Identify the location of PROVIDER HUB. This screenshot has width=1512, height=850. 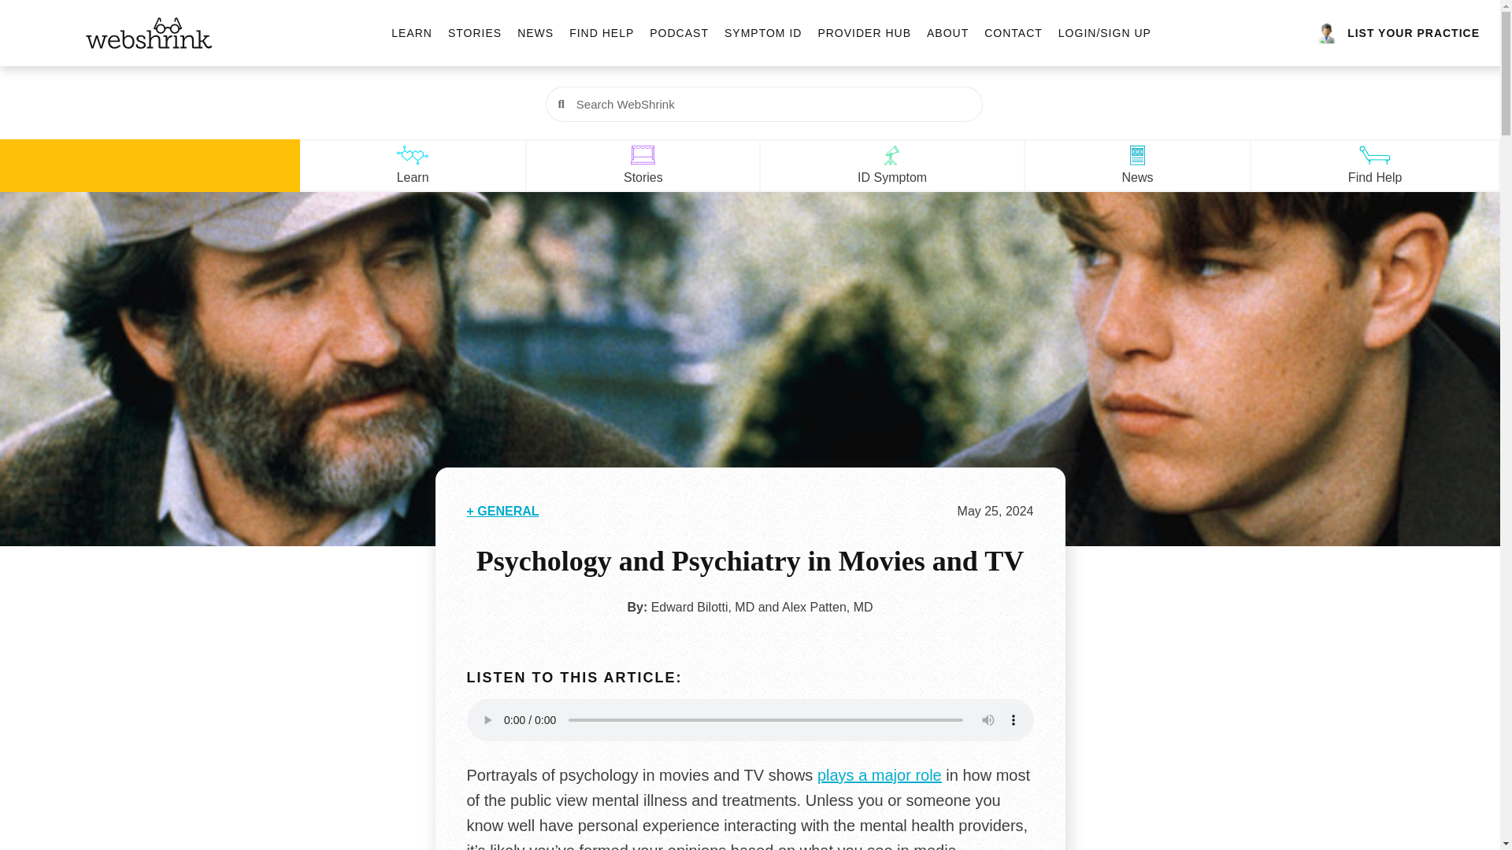
(865, 33).